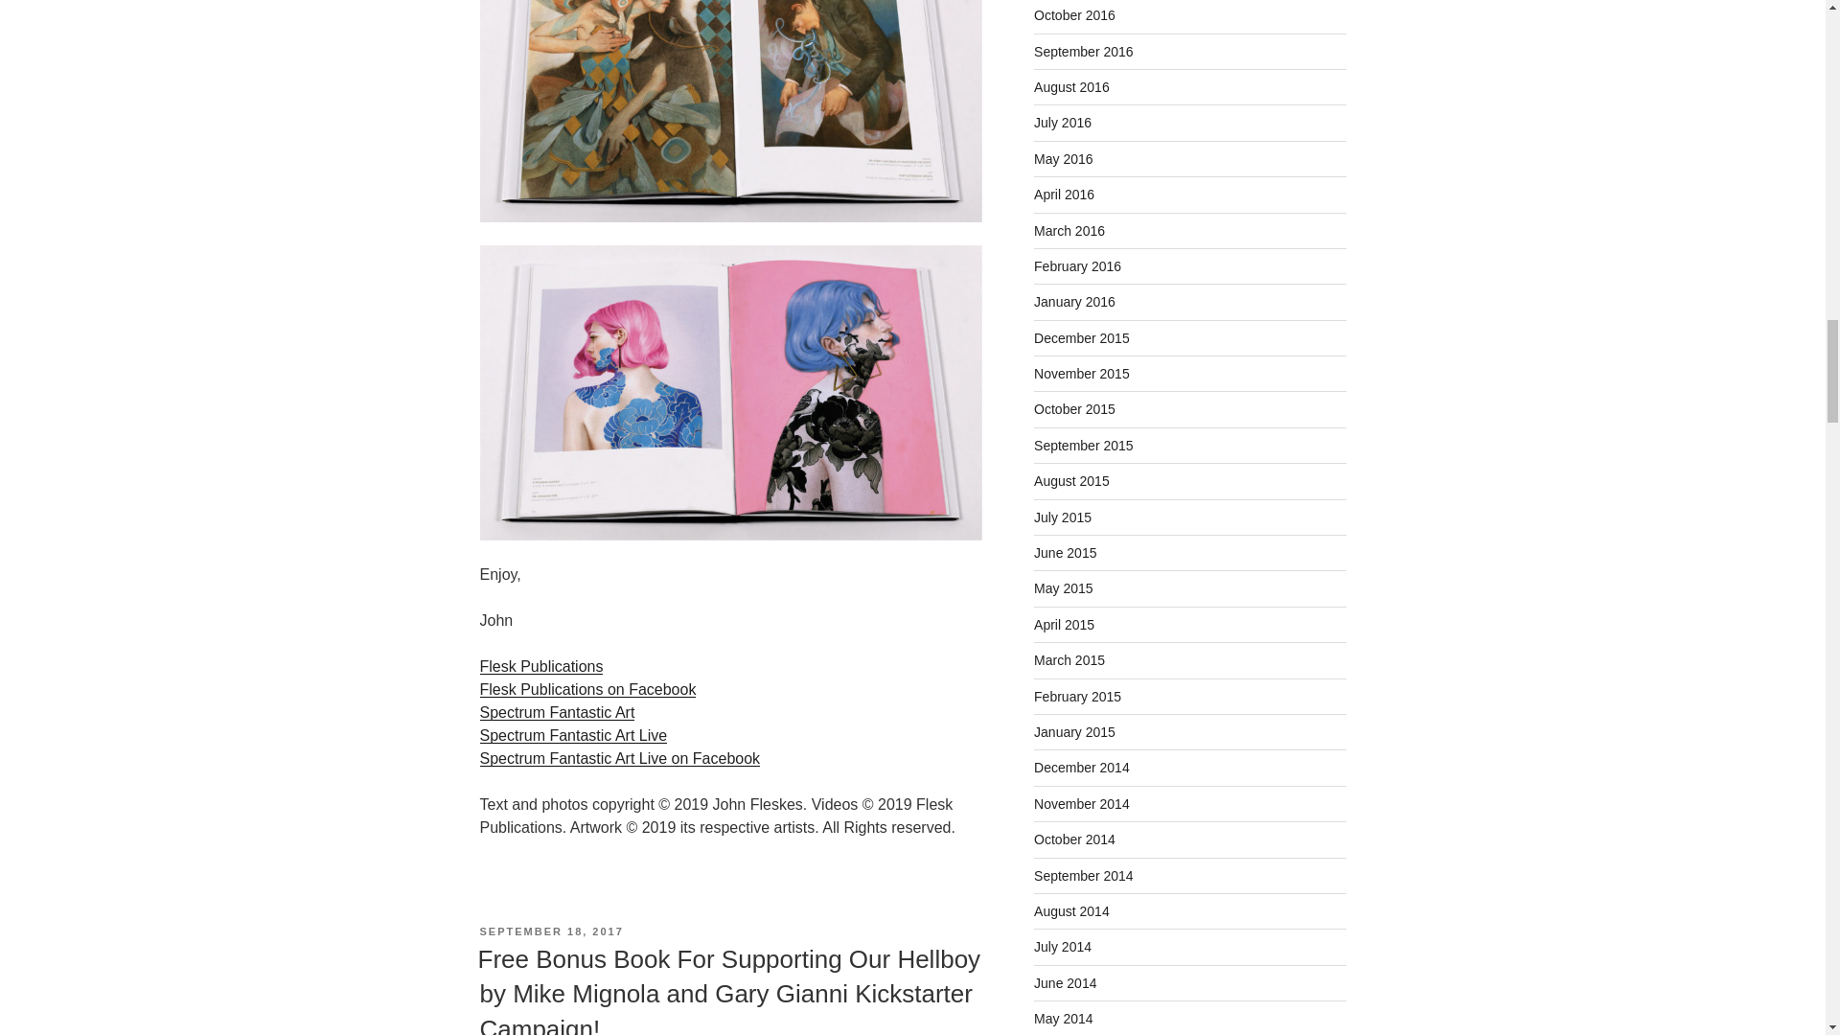 The height and width of the screenshot is (1035, 1840). I want to click on Spectrum Fantastic Art, so click(556, 712).